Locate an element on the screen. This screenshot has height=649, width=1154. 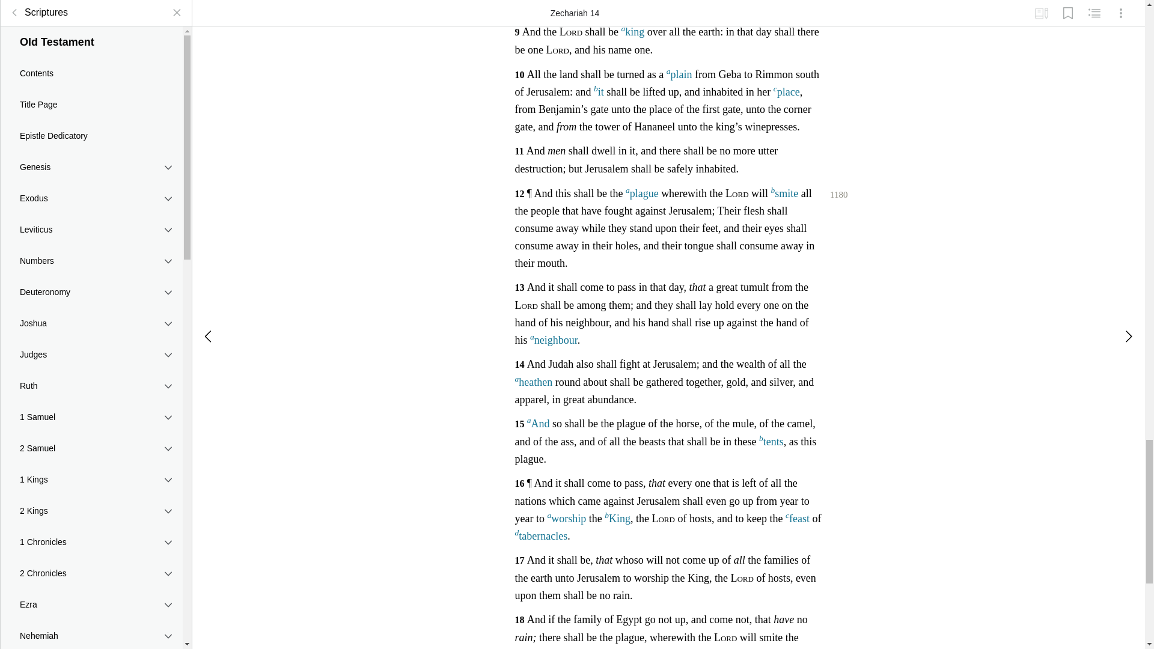
Hosea is located at coordinates (91, 386).